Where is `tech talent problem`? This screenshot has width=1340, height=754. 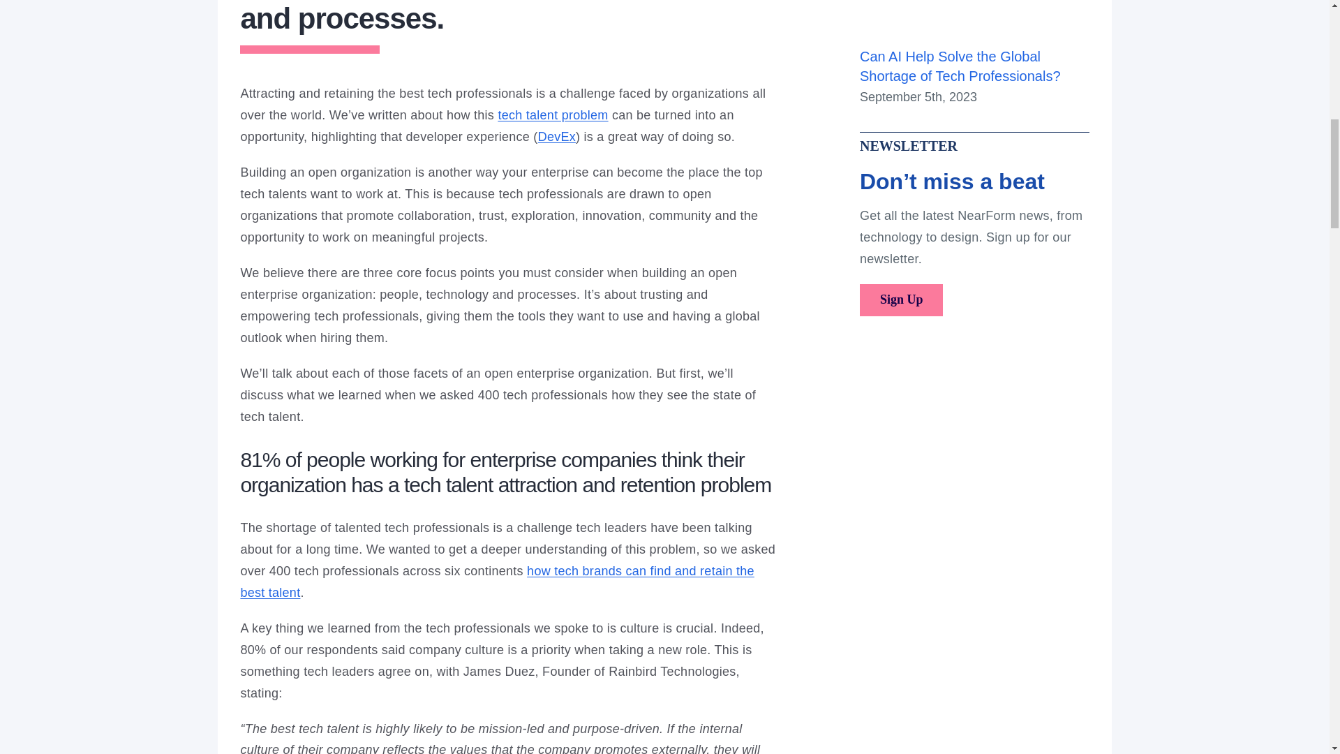
tech talent problem is located at coordinates (553, 114).